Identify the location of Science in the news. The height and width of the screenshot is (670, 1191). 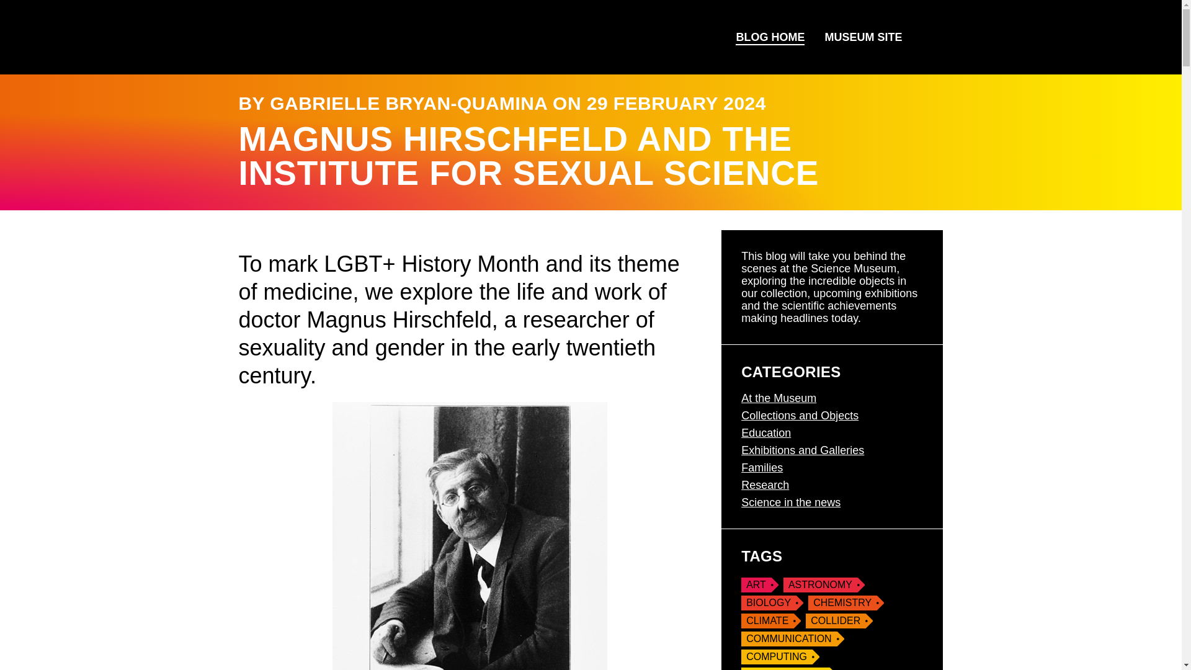
(790, 502).